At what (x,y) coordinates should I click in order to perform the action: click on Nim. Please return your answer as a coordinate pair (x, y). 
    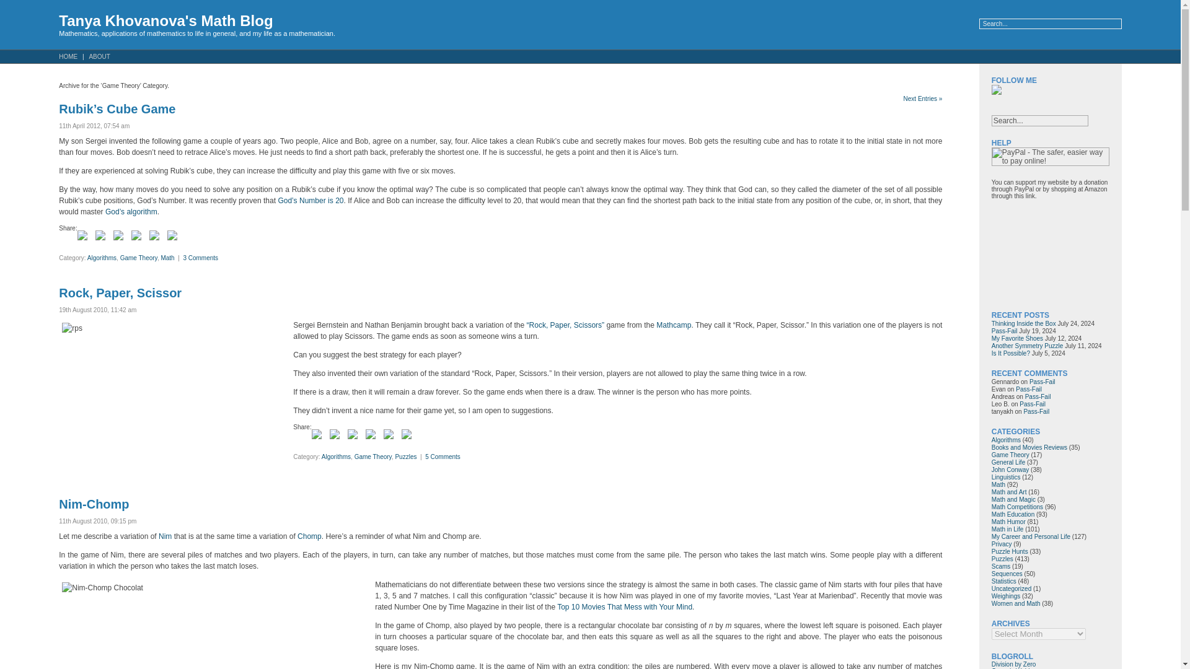
    Looking at the image, I should click on (165, 536).